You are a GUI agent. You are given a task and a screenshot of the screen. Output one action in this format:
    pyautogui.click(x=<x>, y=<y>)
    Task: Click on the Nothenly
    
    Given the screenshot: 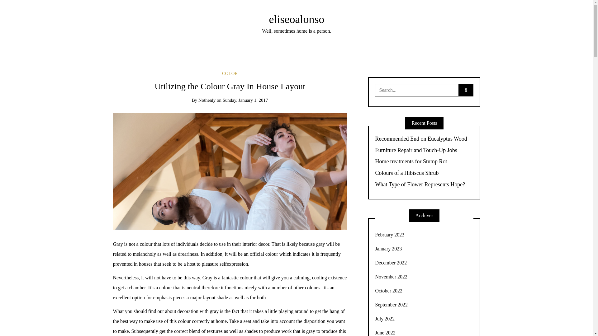 What is the action you would take?
    pyautogui.click(x=207, y=100)
    